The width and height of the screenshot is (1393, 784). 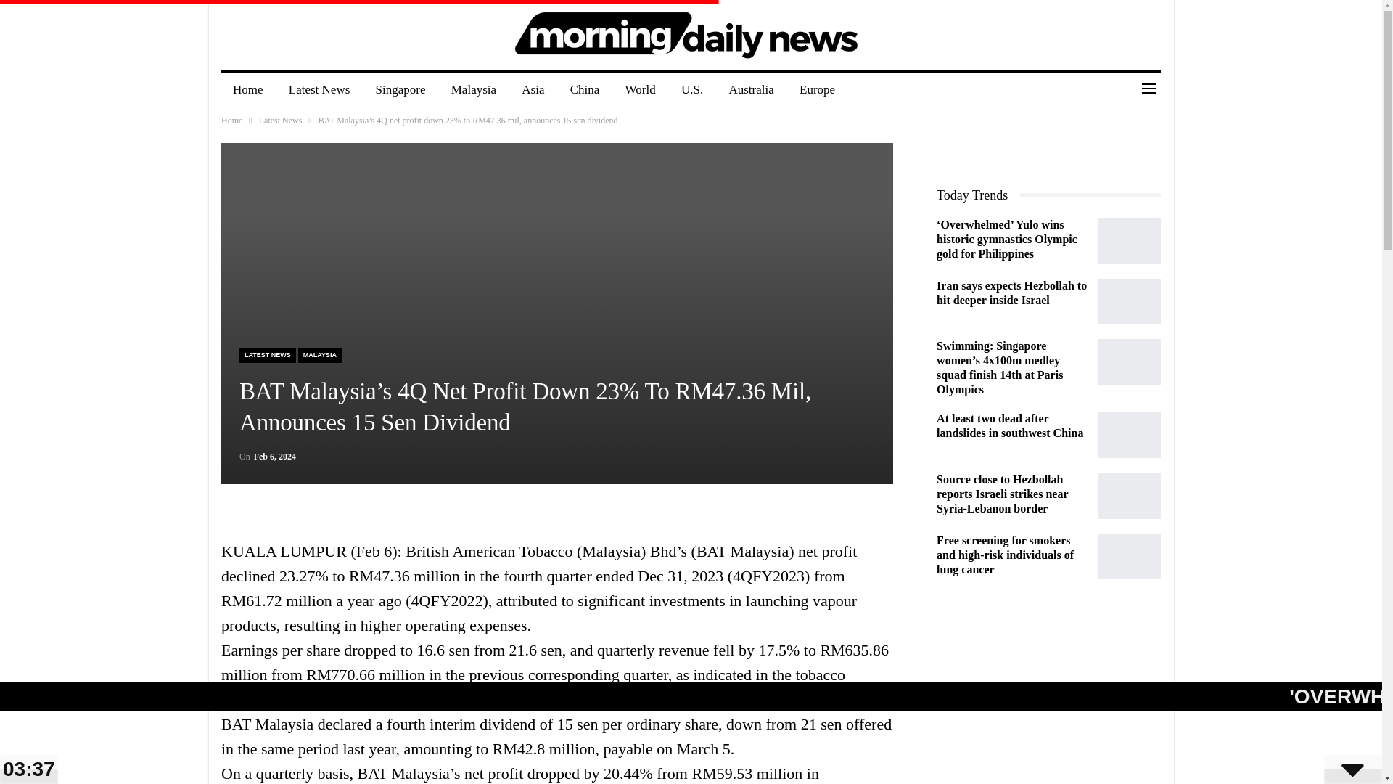 I want to click on Home, so click(x=248, y=90).